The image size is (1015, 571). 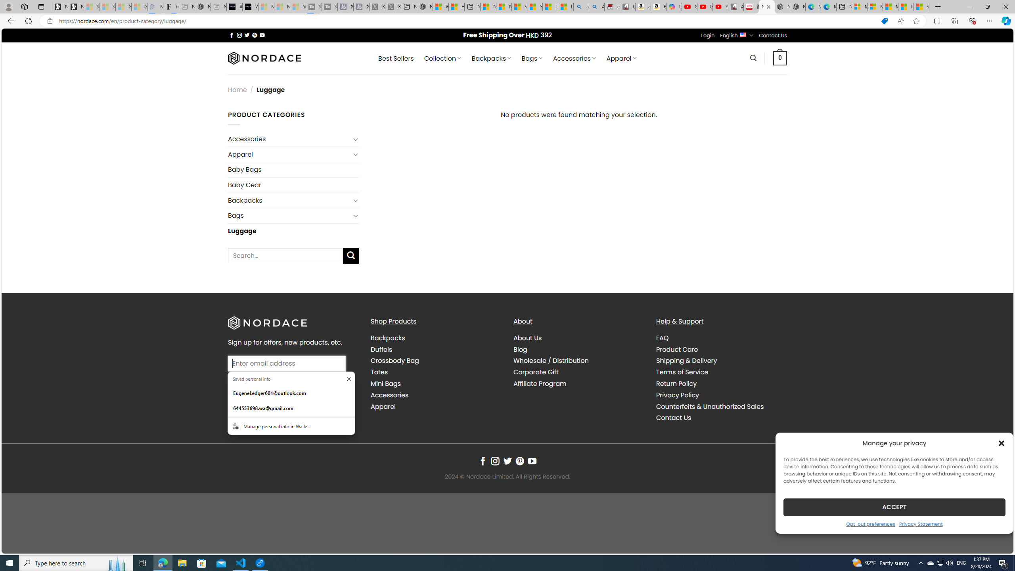 What do you see at coordinates (710, 406) in the screenshot?
I see `Counterfeits & Unauthorized Sales` at bounding box center [710, 406].